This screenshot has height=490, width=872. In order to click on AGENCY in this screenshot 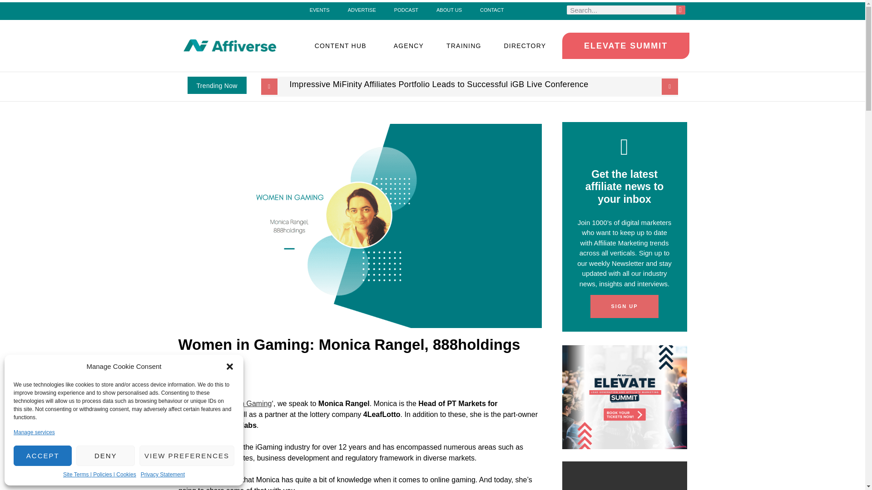, I will do `click(409, 45)`.